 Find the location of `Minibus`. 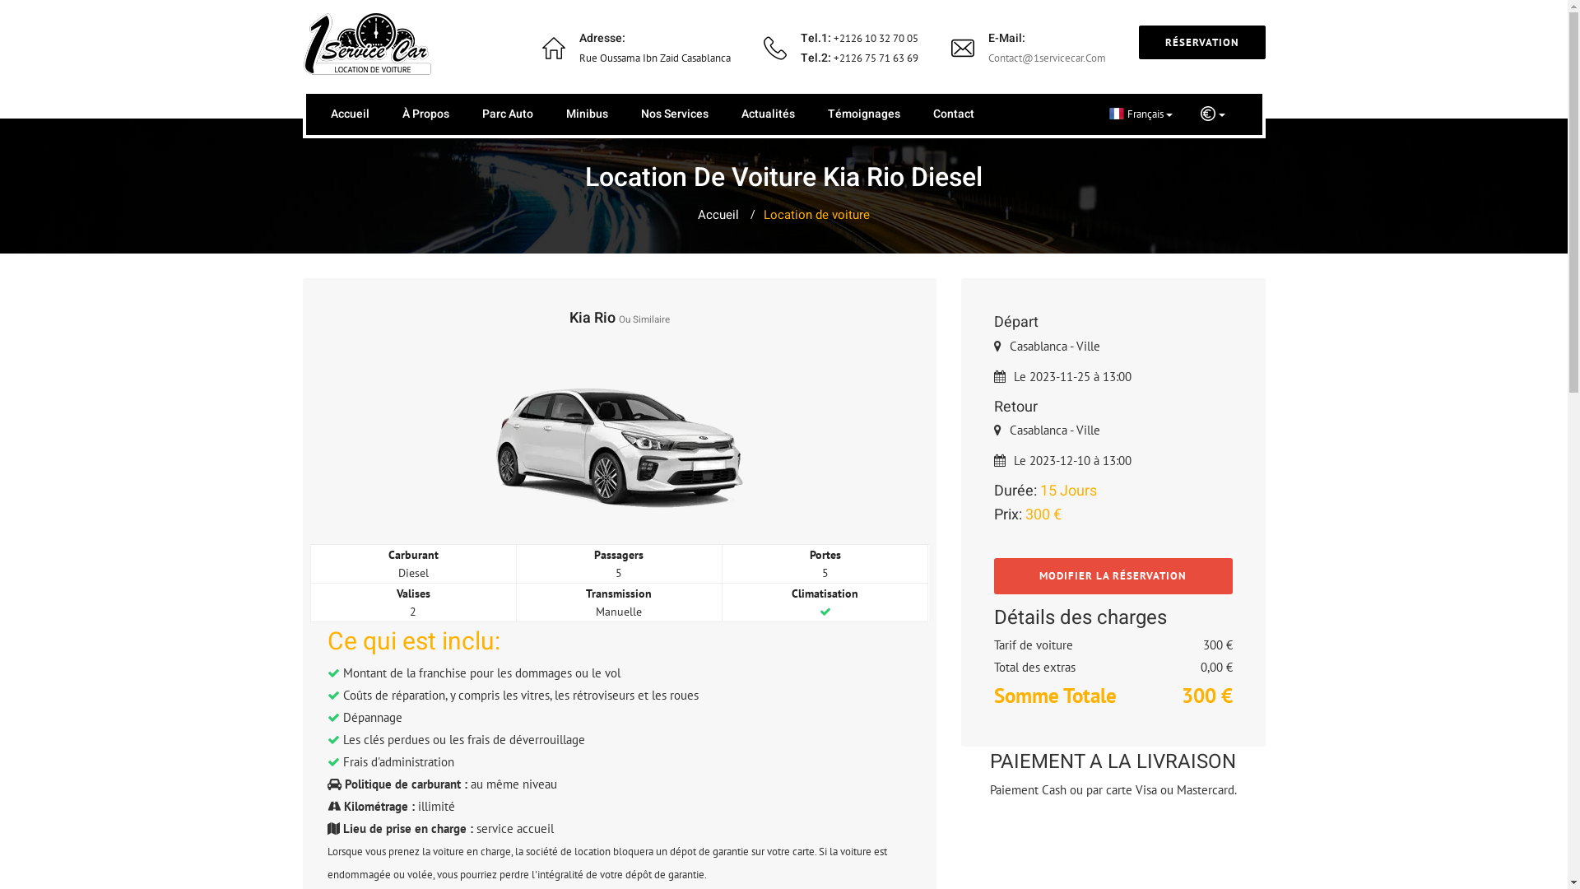

Minibus is located at coordinates (588, 114).